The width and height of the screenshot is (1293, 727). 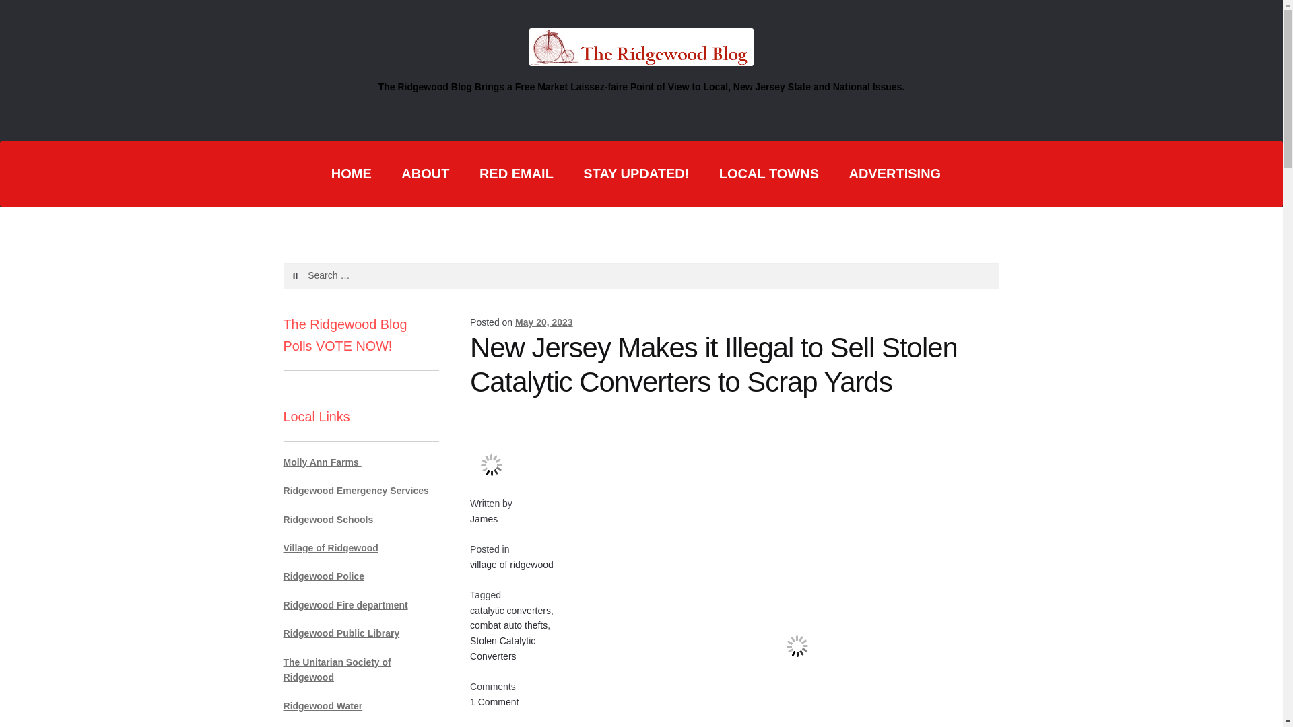 What do you see at coordinates (484, 518) in the screenshot?
I see `James` at bounding box center [484, 518].